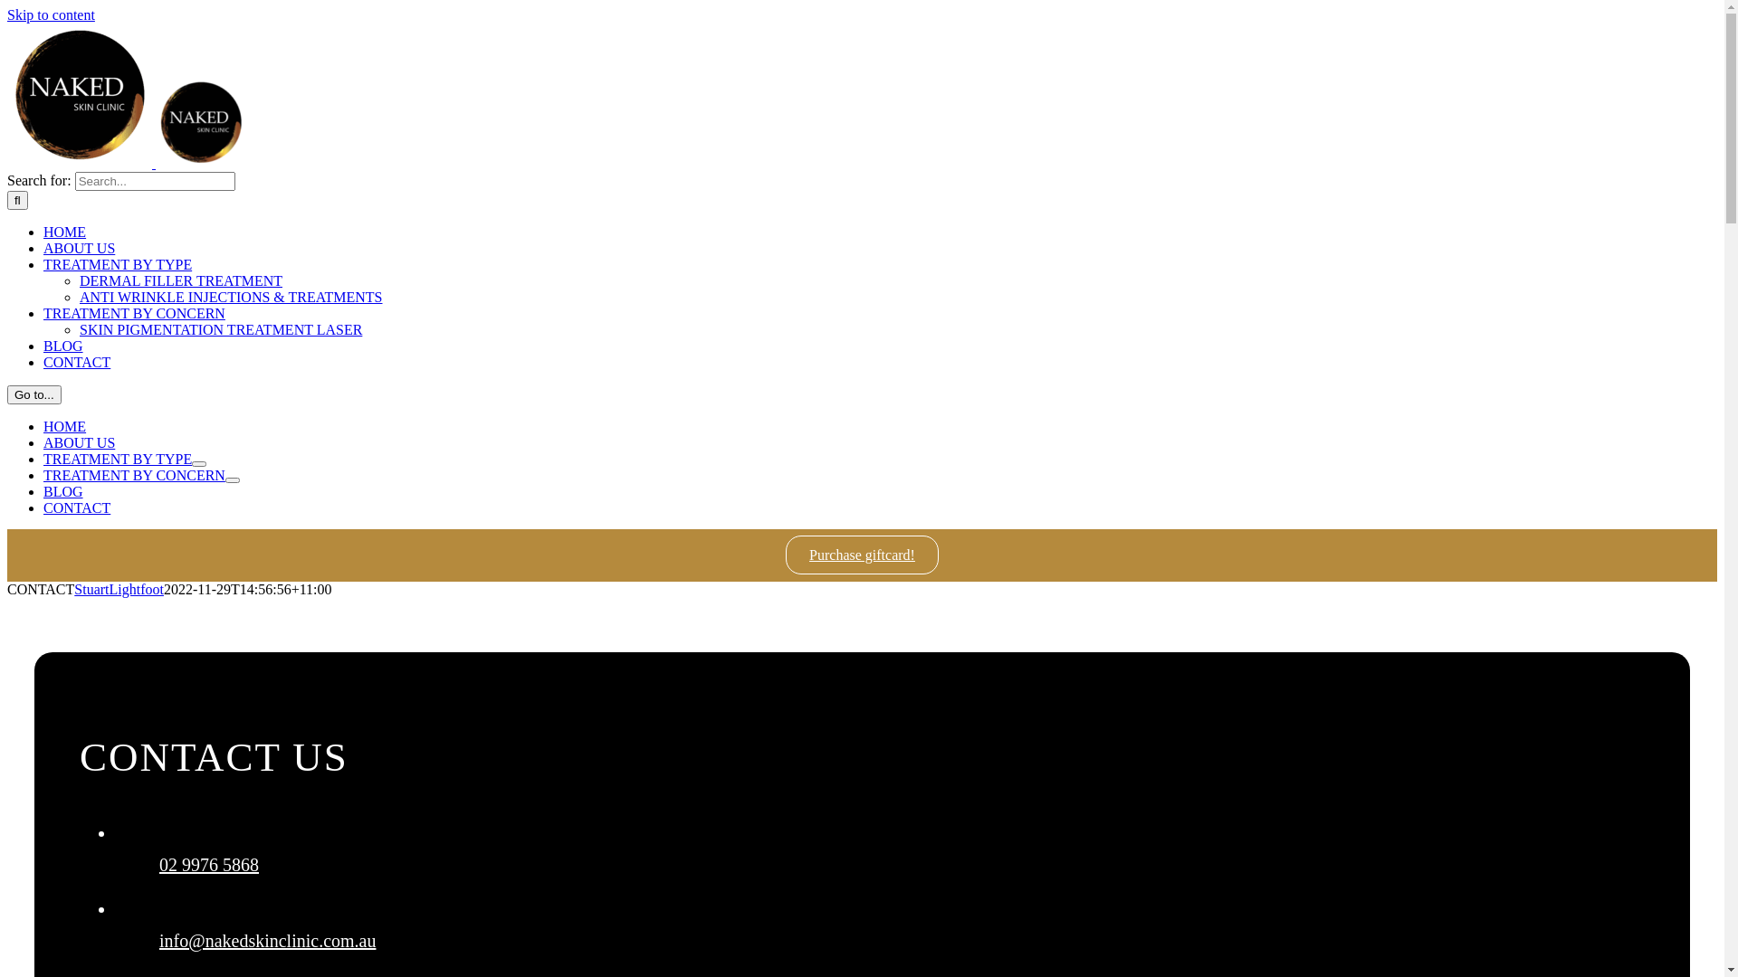 Image resolution: width=1738 pixels, height=977 pixels. What do you see at coordinates (34, 394) in the screenshot?
I see `Go to...` at bounding box center [34, 394].